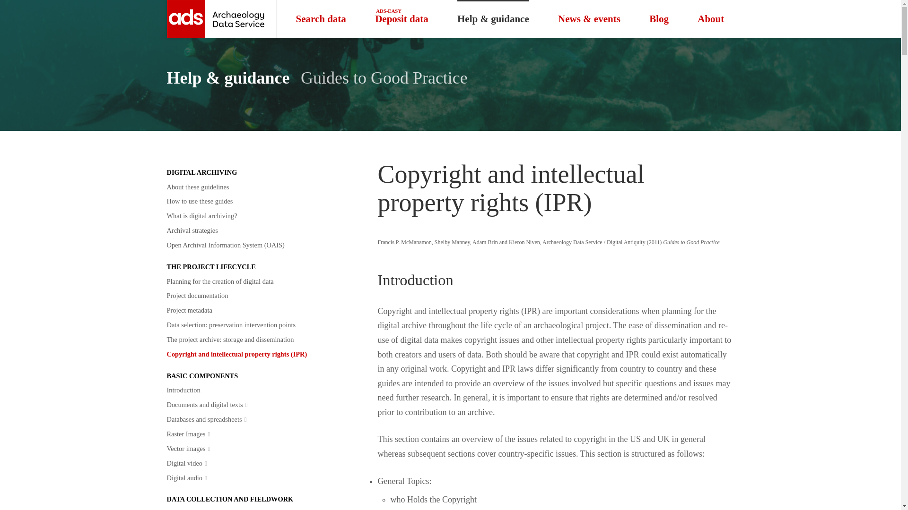 Image resolution: width=908 pixels, height=510 pixels. I want to click on How to use these guides, so click(199, 201).